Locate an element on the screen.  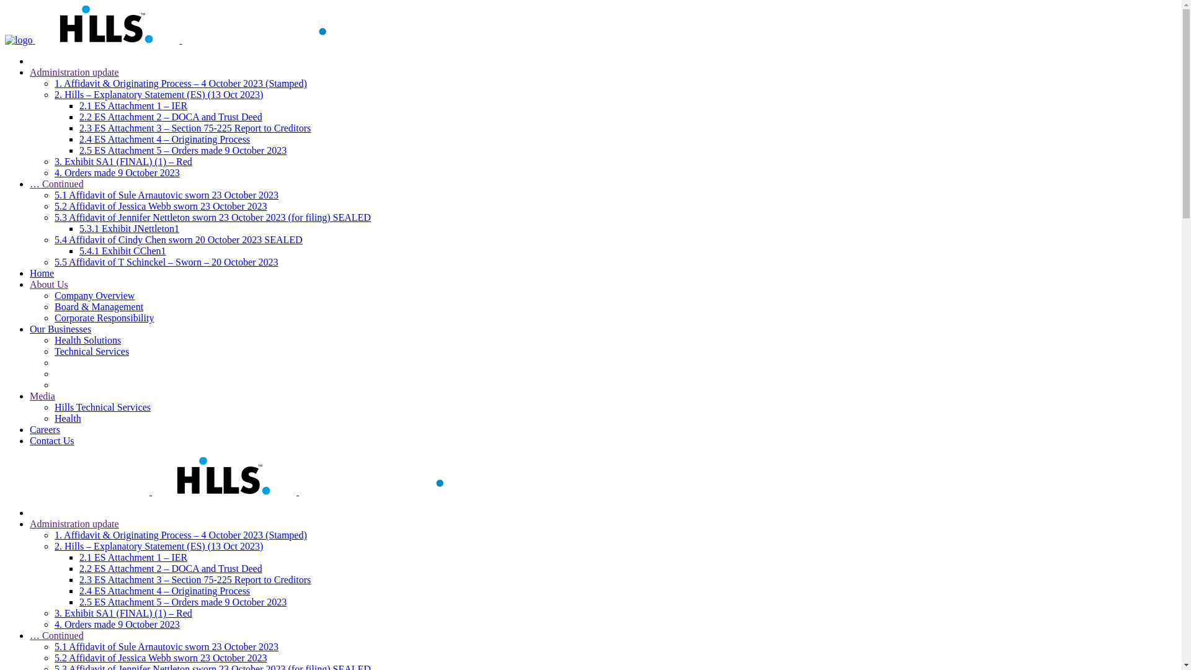
Home is located at coordinates (42, 273).